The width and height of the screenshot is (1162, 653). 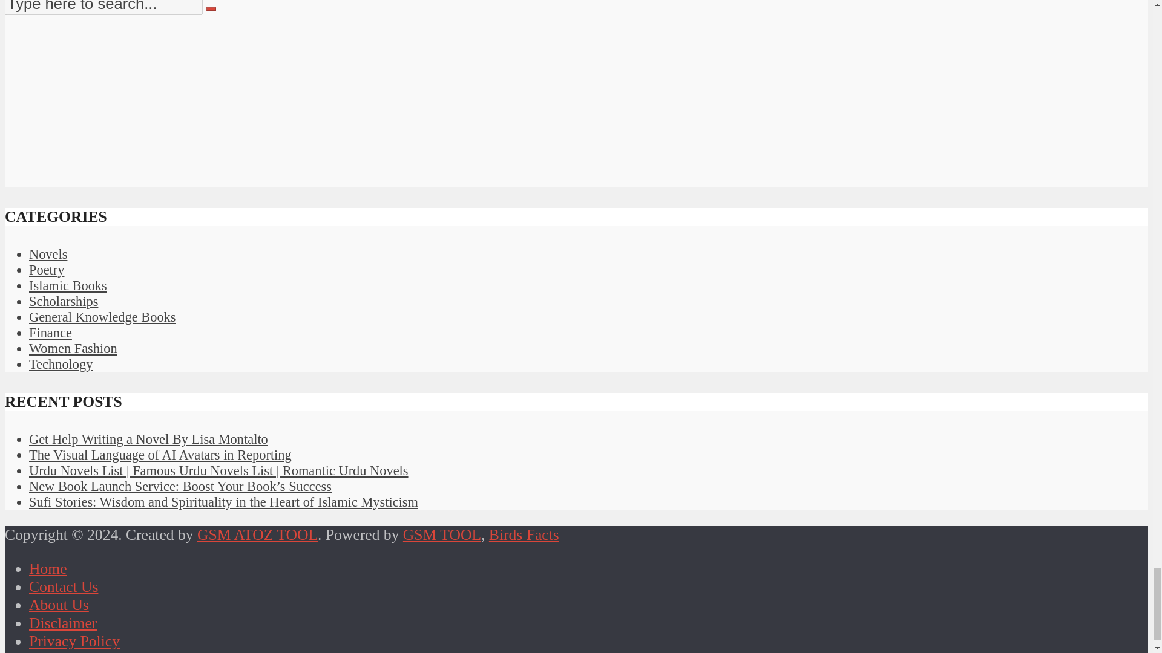 What do you see at coordinates (103, 7) in the screenshot?
I see `Type here to search...` at bounding box center [103, 7].